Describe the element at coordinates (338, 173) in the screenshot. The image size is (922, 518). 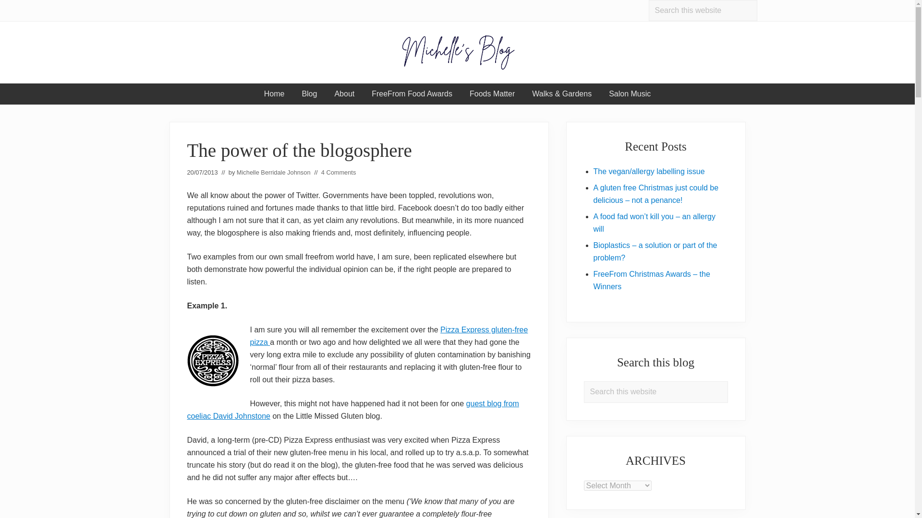
I see `4 Comments` at that location.